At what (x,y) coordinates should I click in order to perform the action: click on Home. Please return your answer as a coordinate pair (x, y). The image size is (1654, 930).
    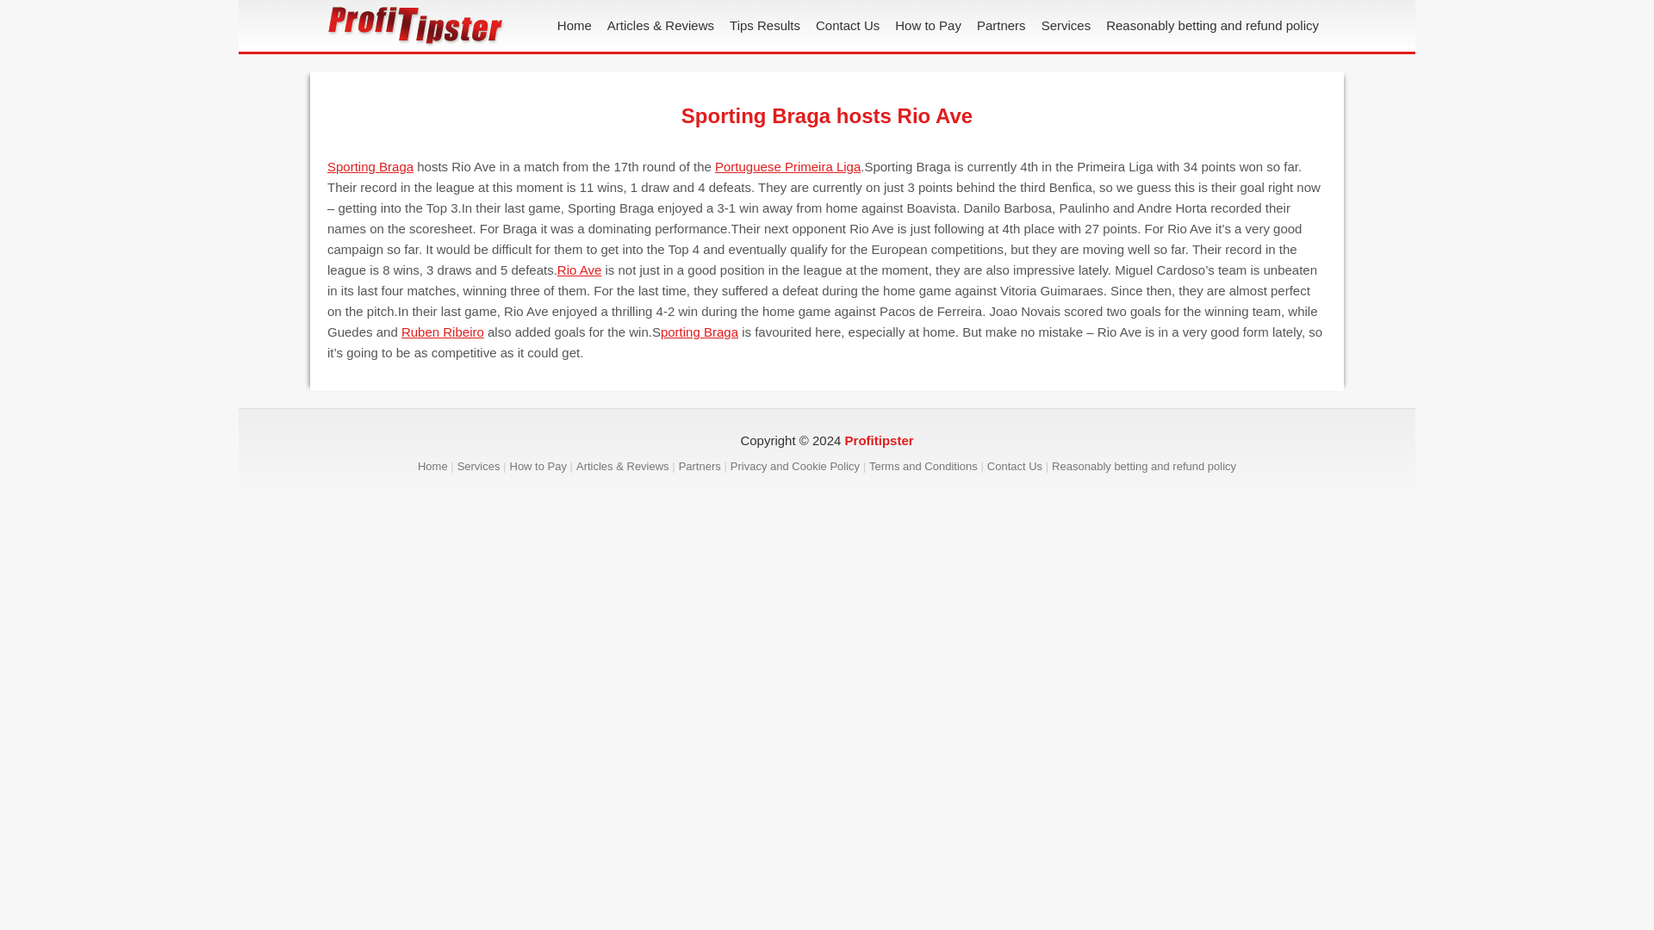
    Looking at the image, I should click on (574, 26).